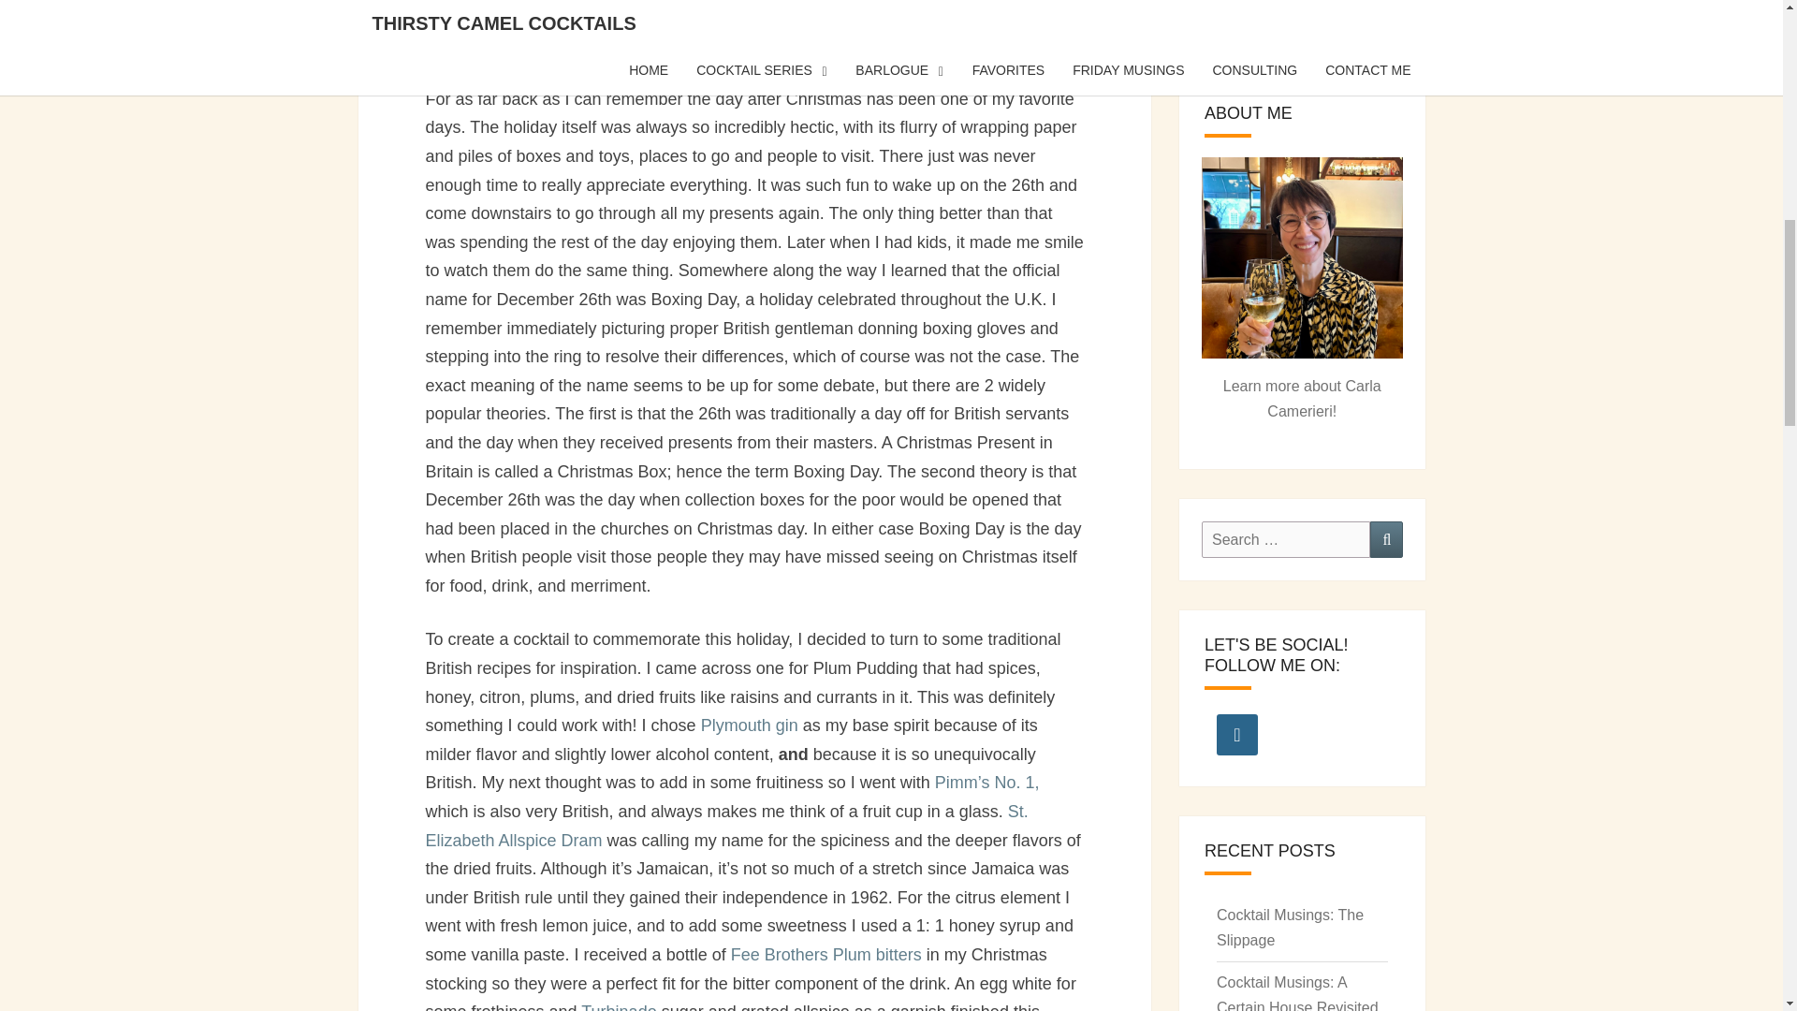 The image size is (1797, 1011). I want to click on Turbinado, so click(618, 1007).